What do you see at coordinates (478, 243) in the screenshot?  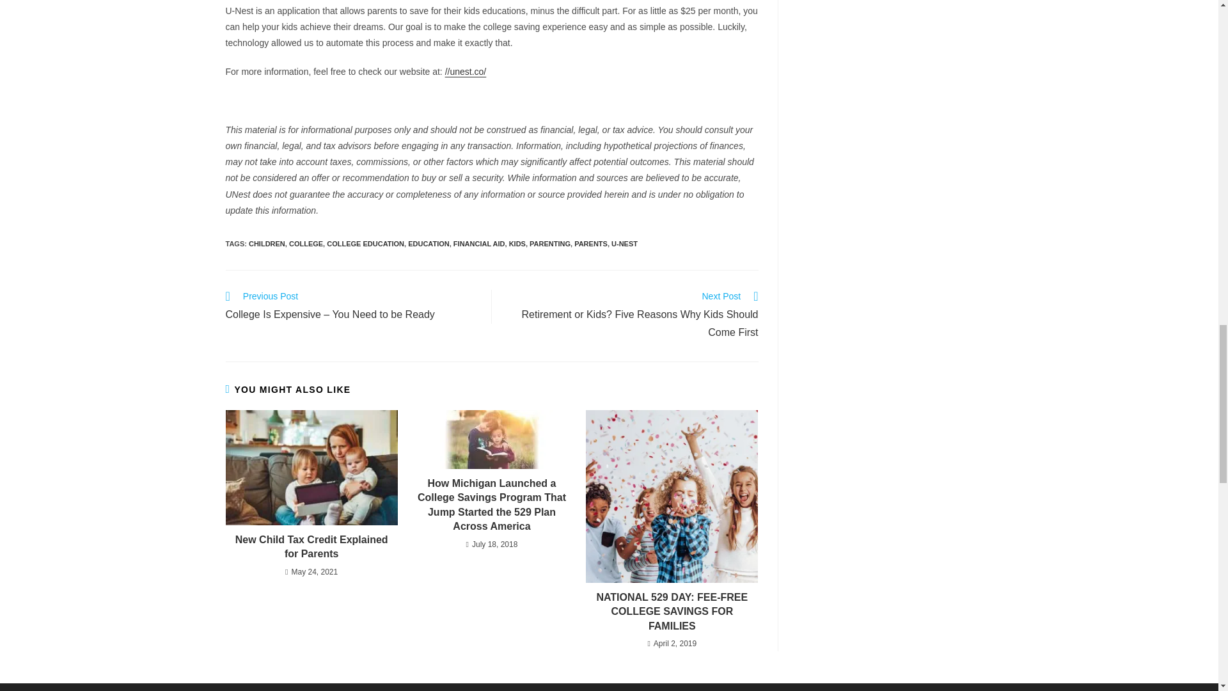 I see `FINANCIAL AID` at bounding box center [478, 243].